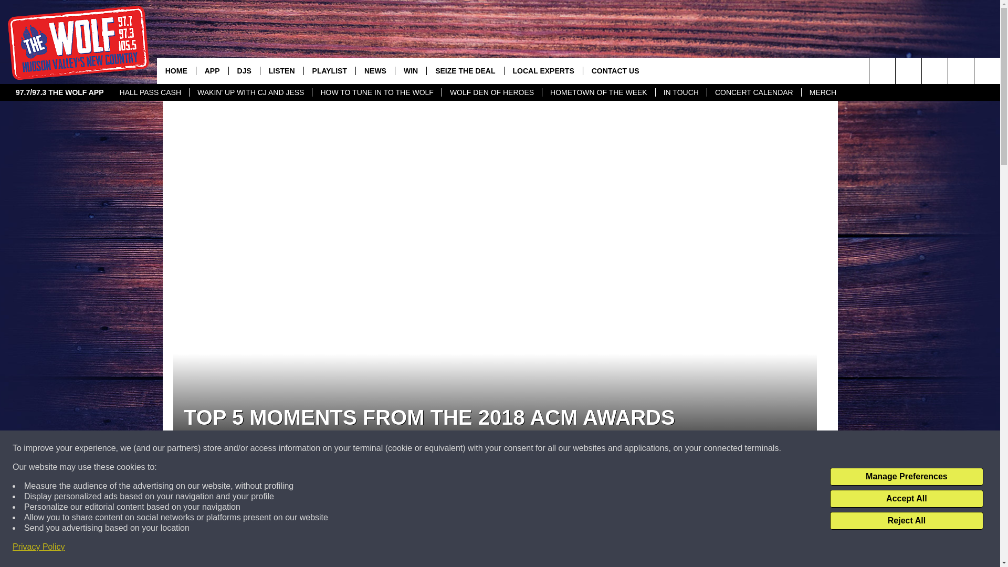  Describe the element at coordinates (375, 70) in the screenshot. I see `NEWS` at that location.